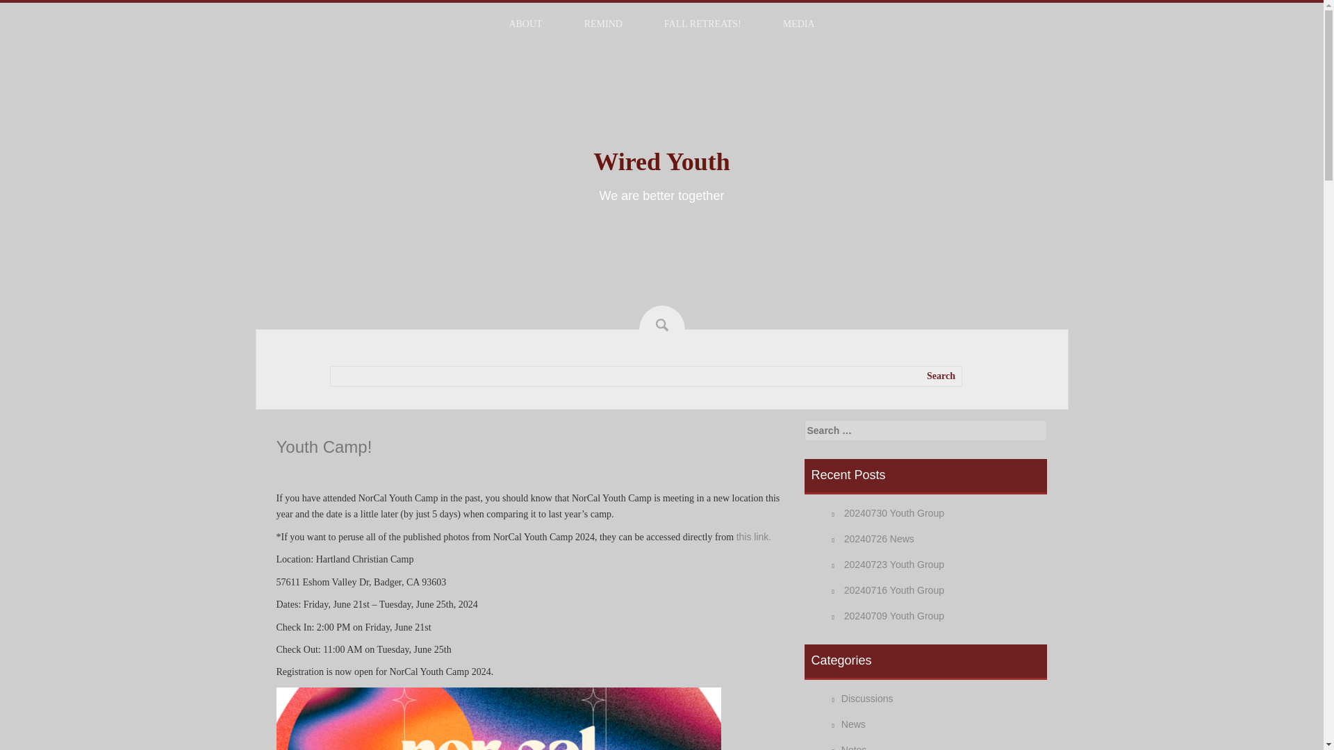 This screenshot has height=750, width=1334. What do you see at coordinates (867, 699) in the screenshot?
I see `Discussions` at bounding box center [867, 699].